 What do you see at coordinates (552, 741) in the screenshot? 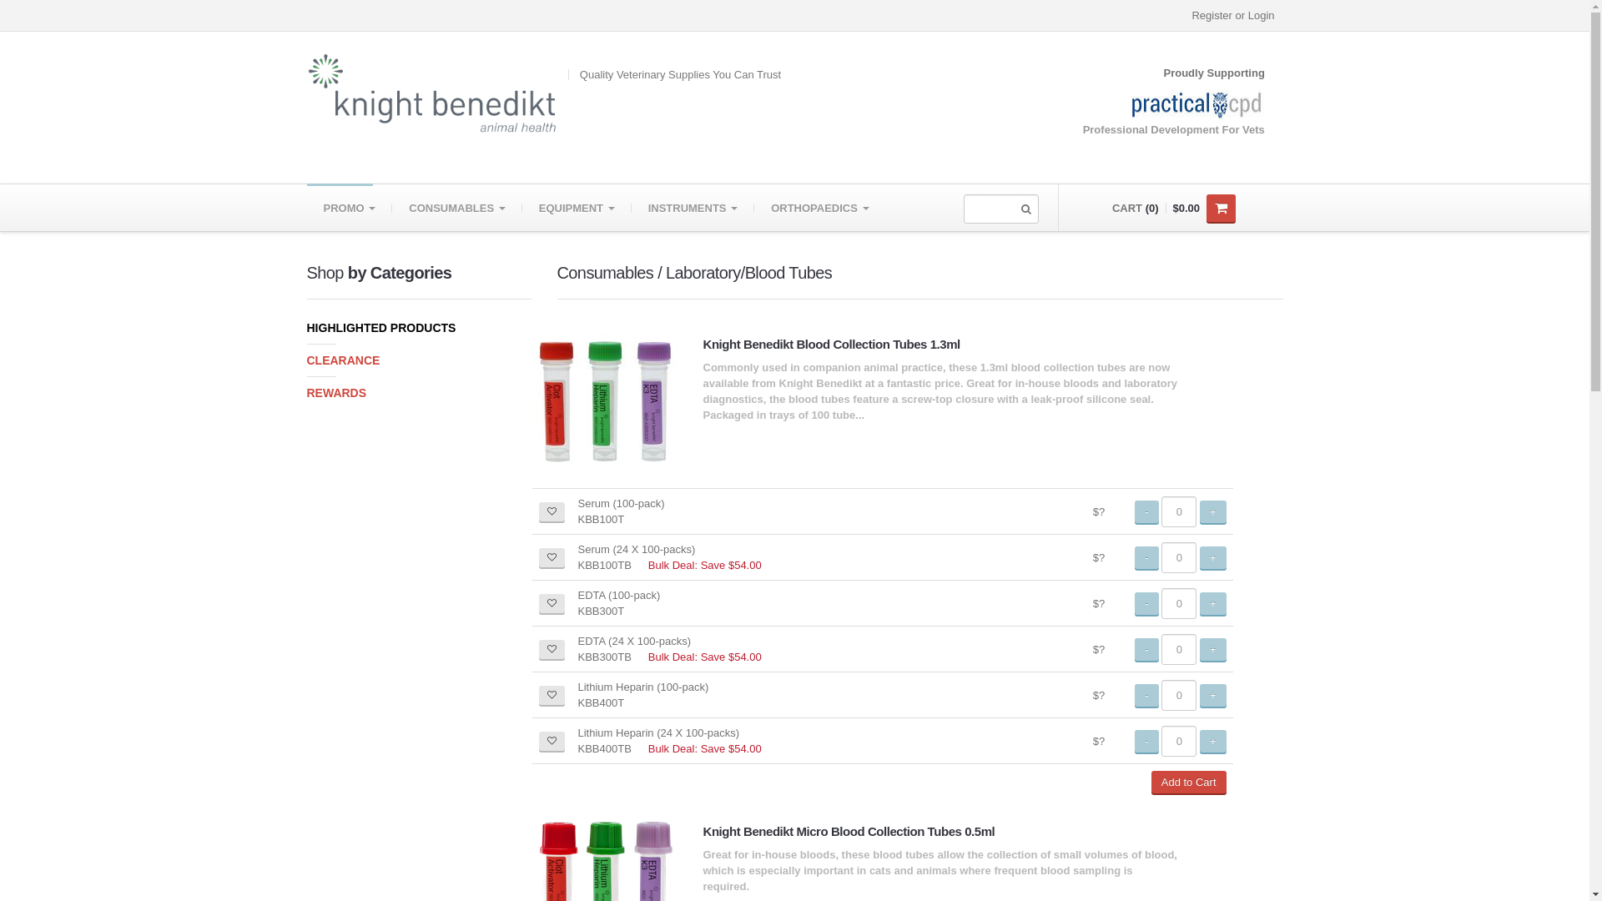
I see `Click to add/remove from favourites` at bounding box center [552, 741].